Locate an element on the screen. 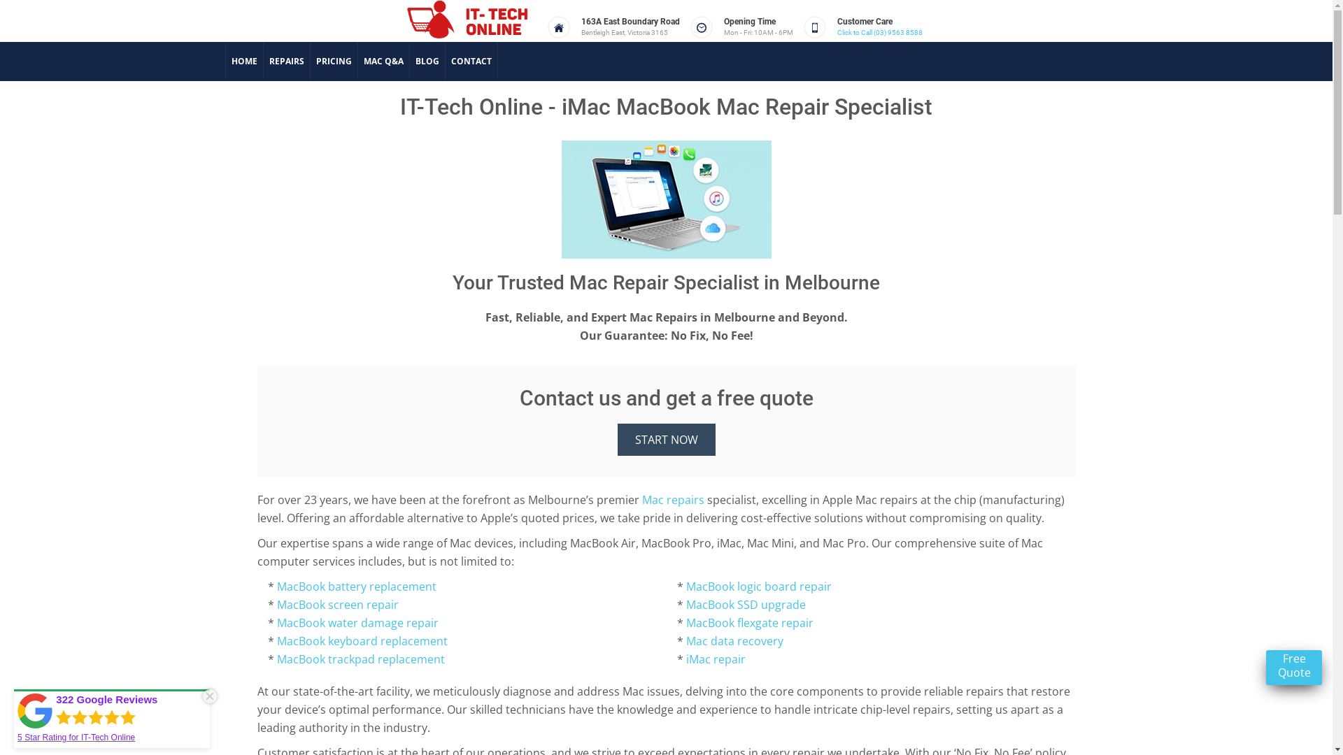  BLOG is located at coordinates (427, 62).